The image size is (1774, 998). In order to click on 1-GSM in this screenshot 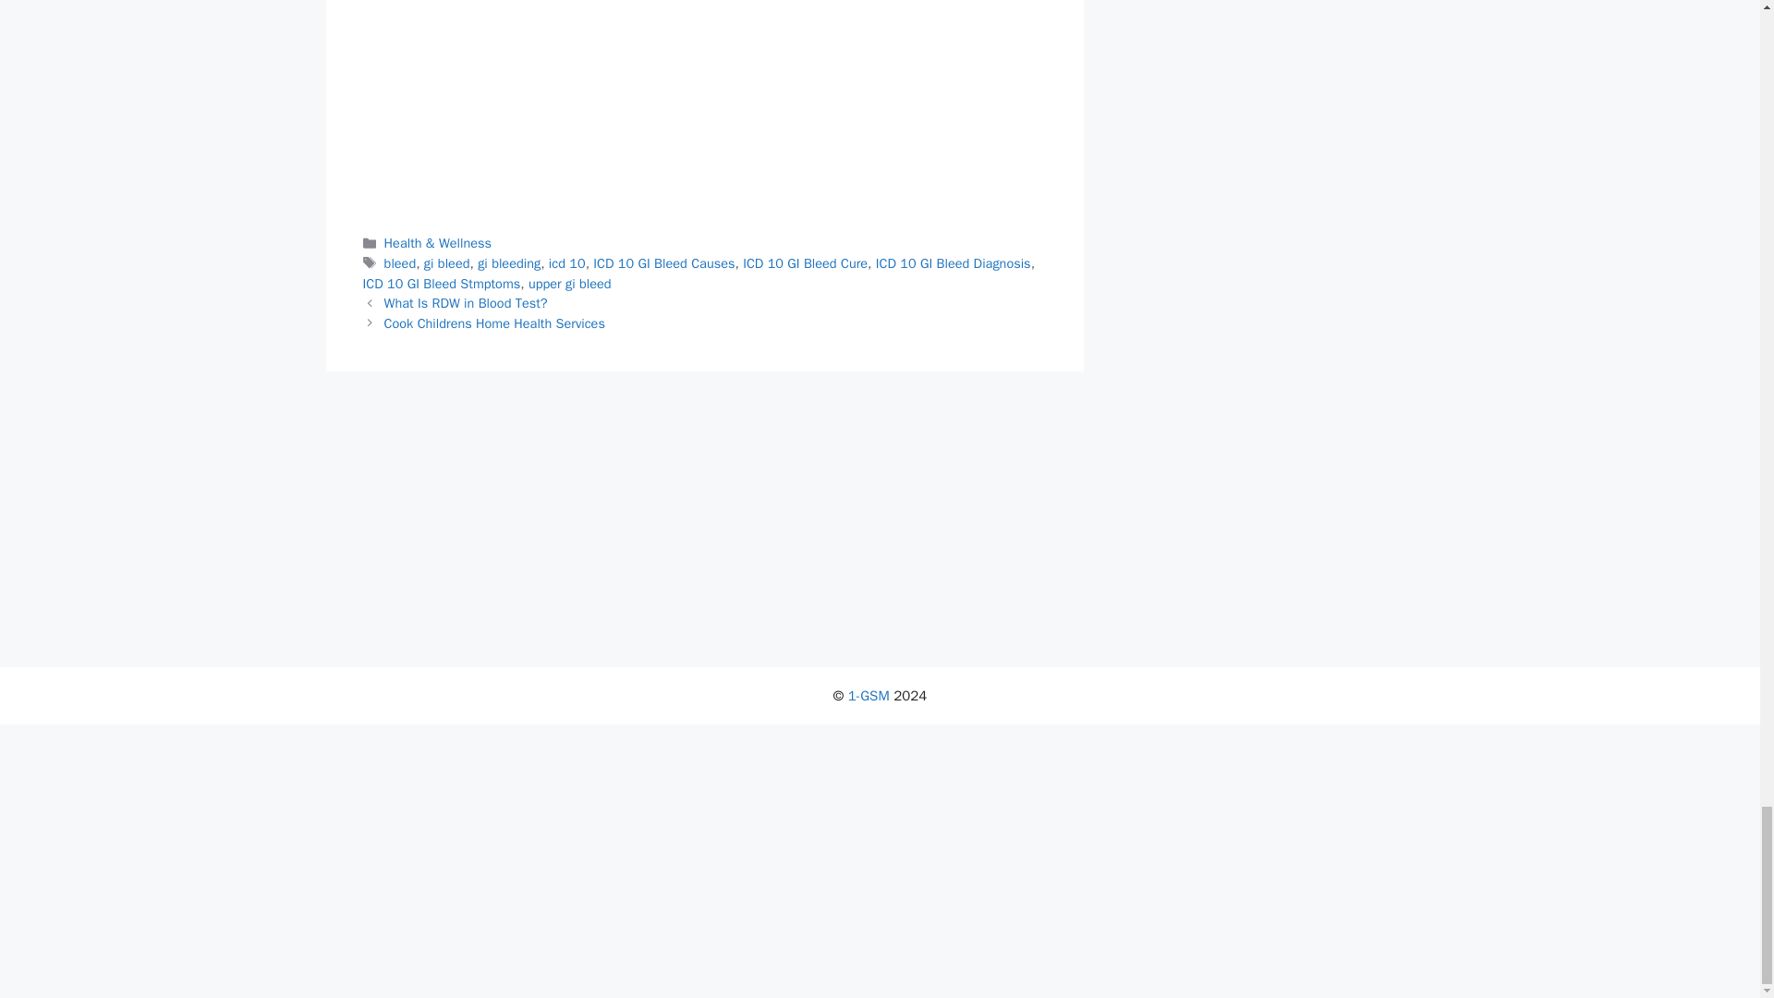, I will do `click(869, 696)`.